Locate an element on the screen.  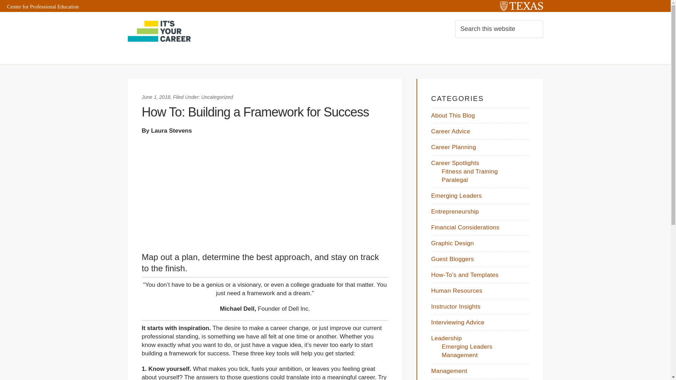
Human Resources is located at coordinates (457, 291).